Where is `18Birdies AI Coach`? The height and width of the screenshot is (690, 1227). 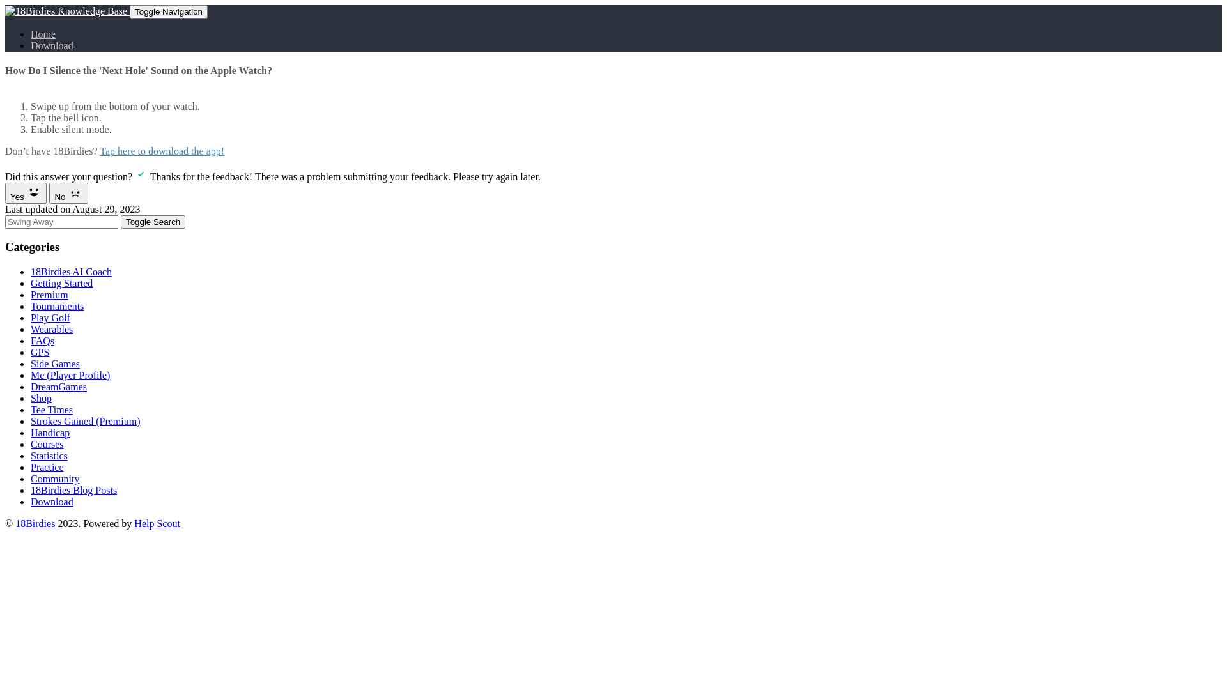 18Birdies AI Coach is located at coordinates (72, 272).